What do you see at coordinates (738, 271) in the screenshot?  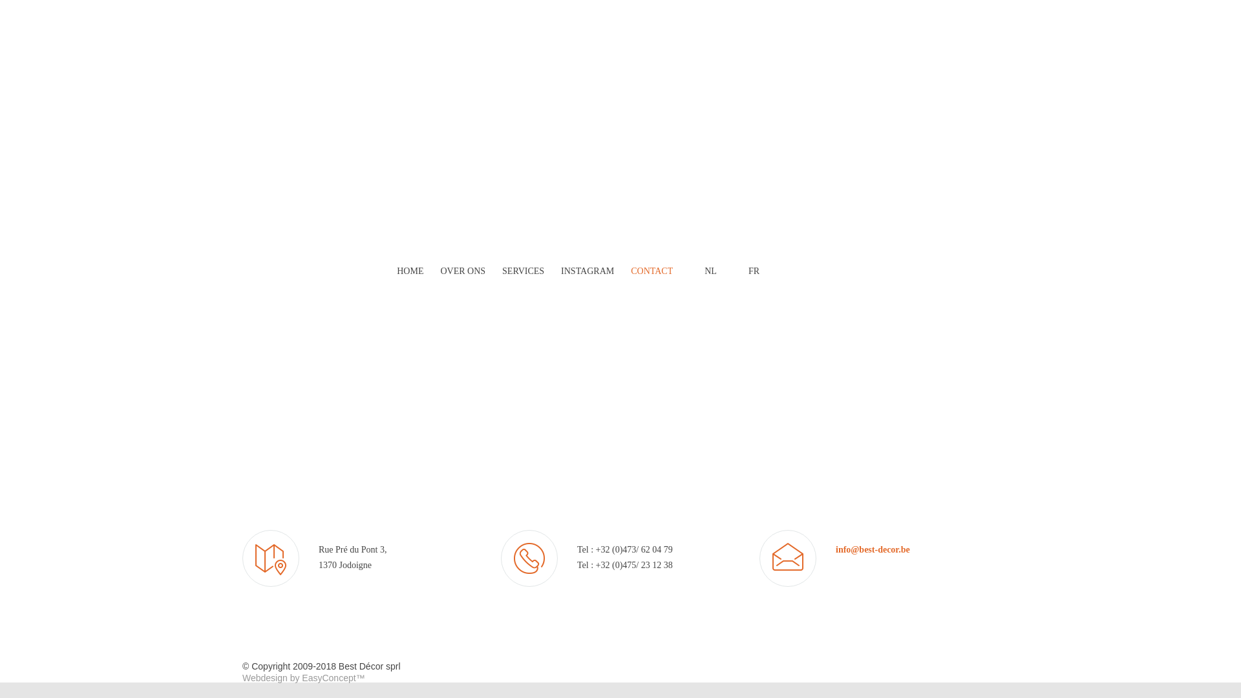 I see `FR` at bounding box center [738, 271].